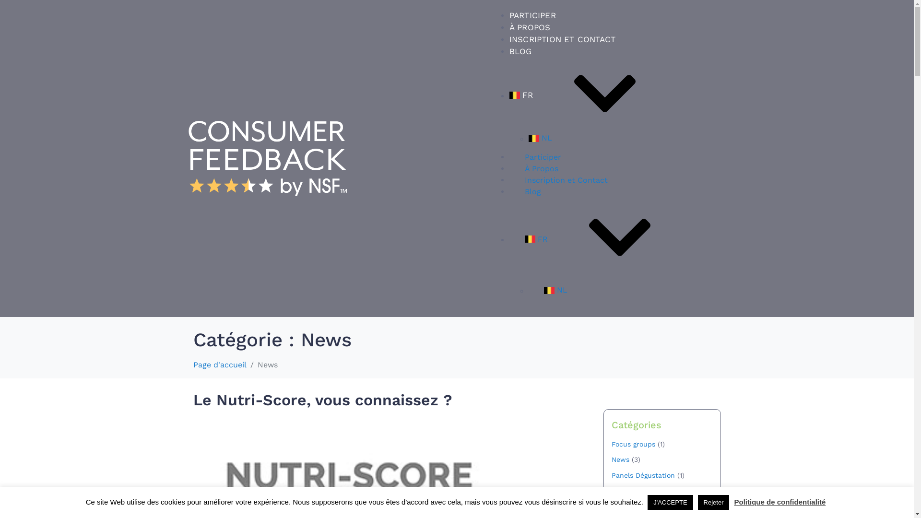 The width and height of the screenshot is (921, 518). Describe the element at coordinates (633, 444) in the screenshot. I see `Focus groups` at that location.